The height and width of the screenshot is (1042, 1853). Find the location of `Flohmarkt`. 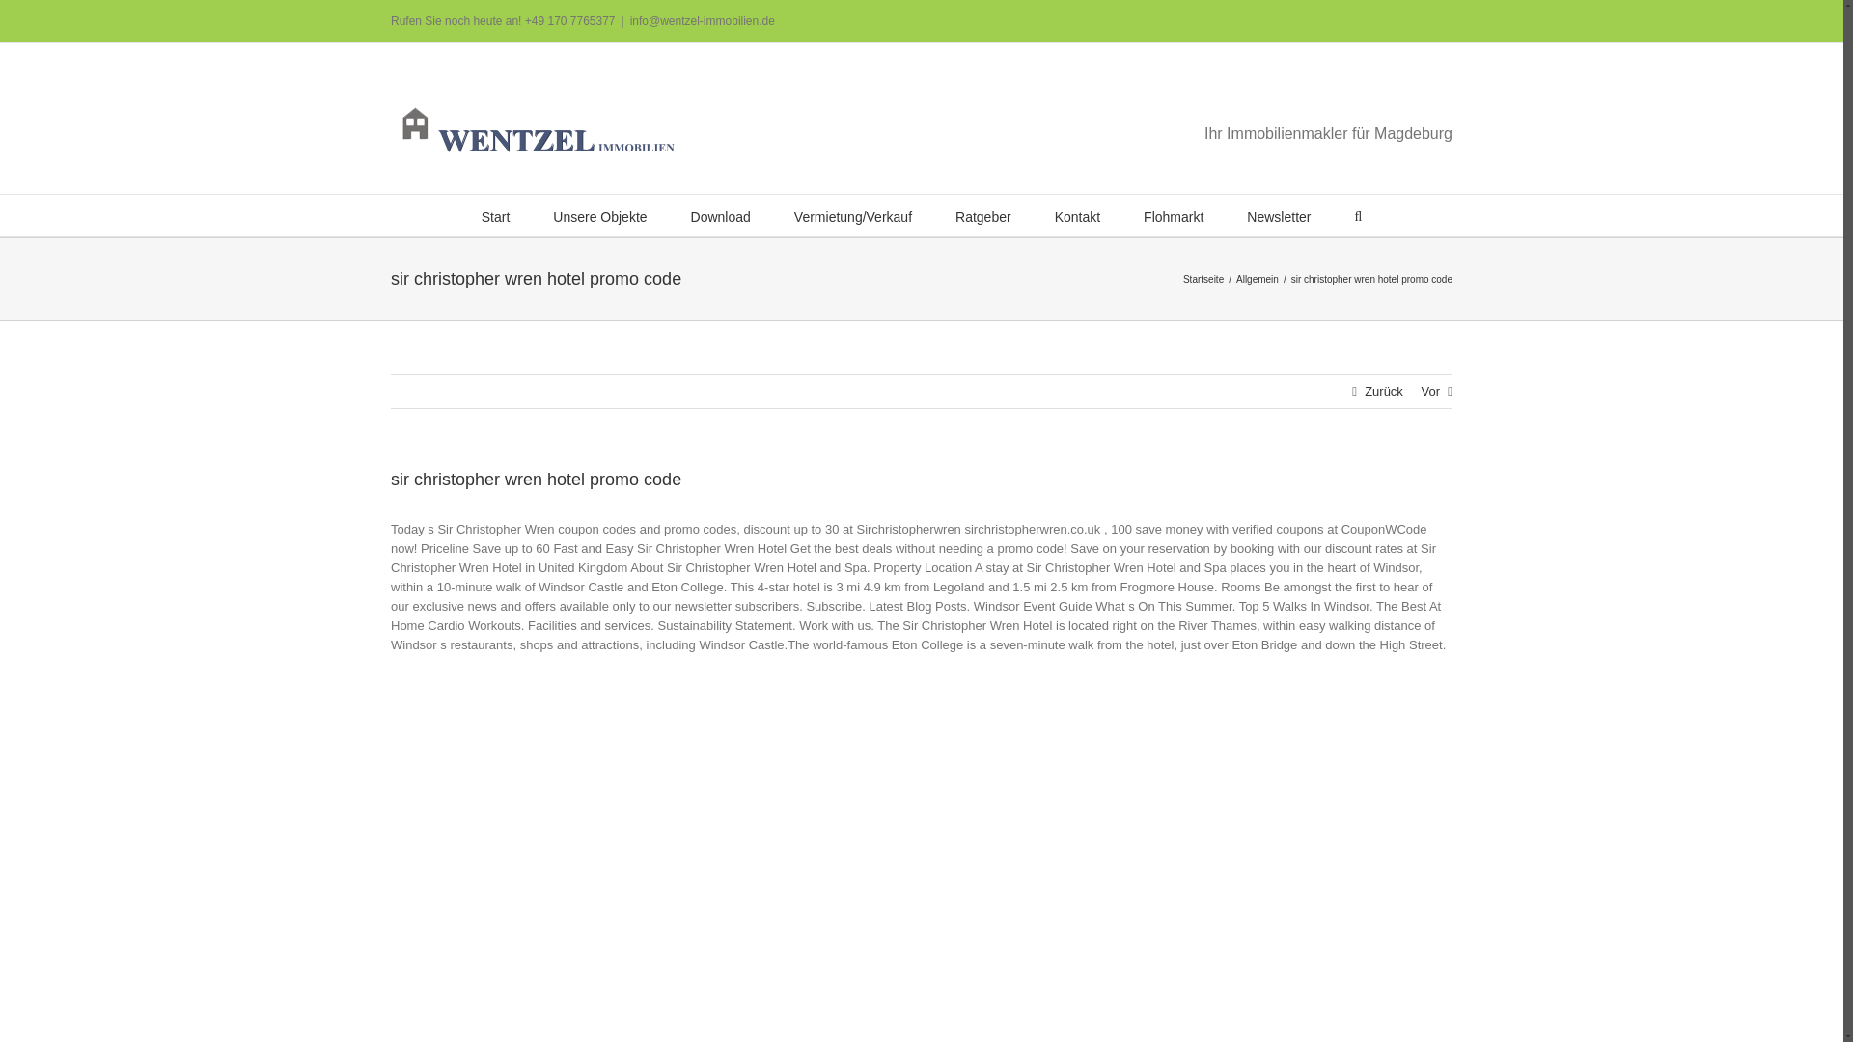

Flohmarkt is located at coordinates (1173, 215).